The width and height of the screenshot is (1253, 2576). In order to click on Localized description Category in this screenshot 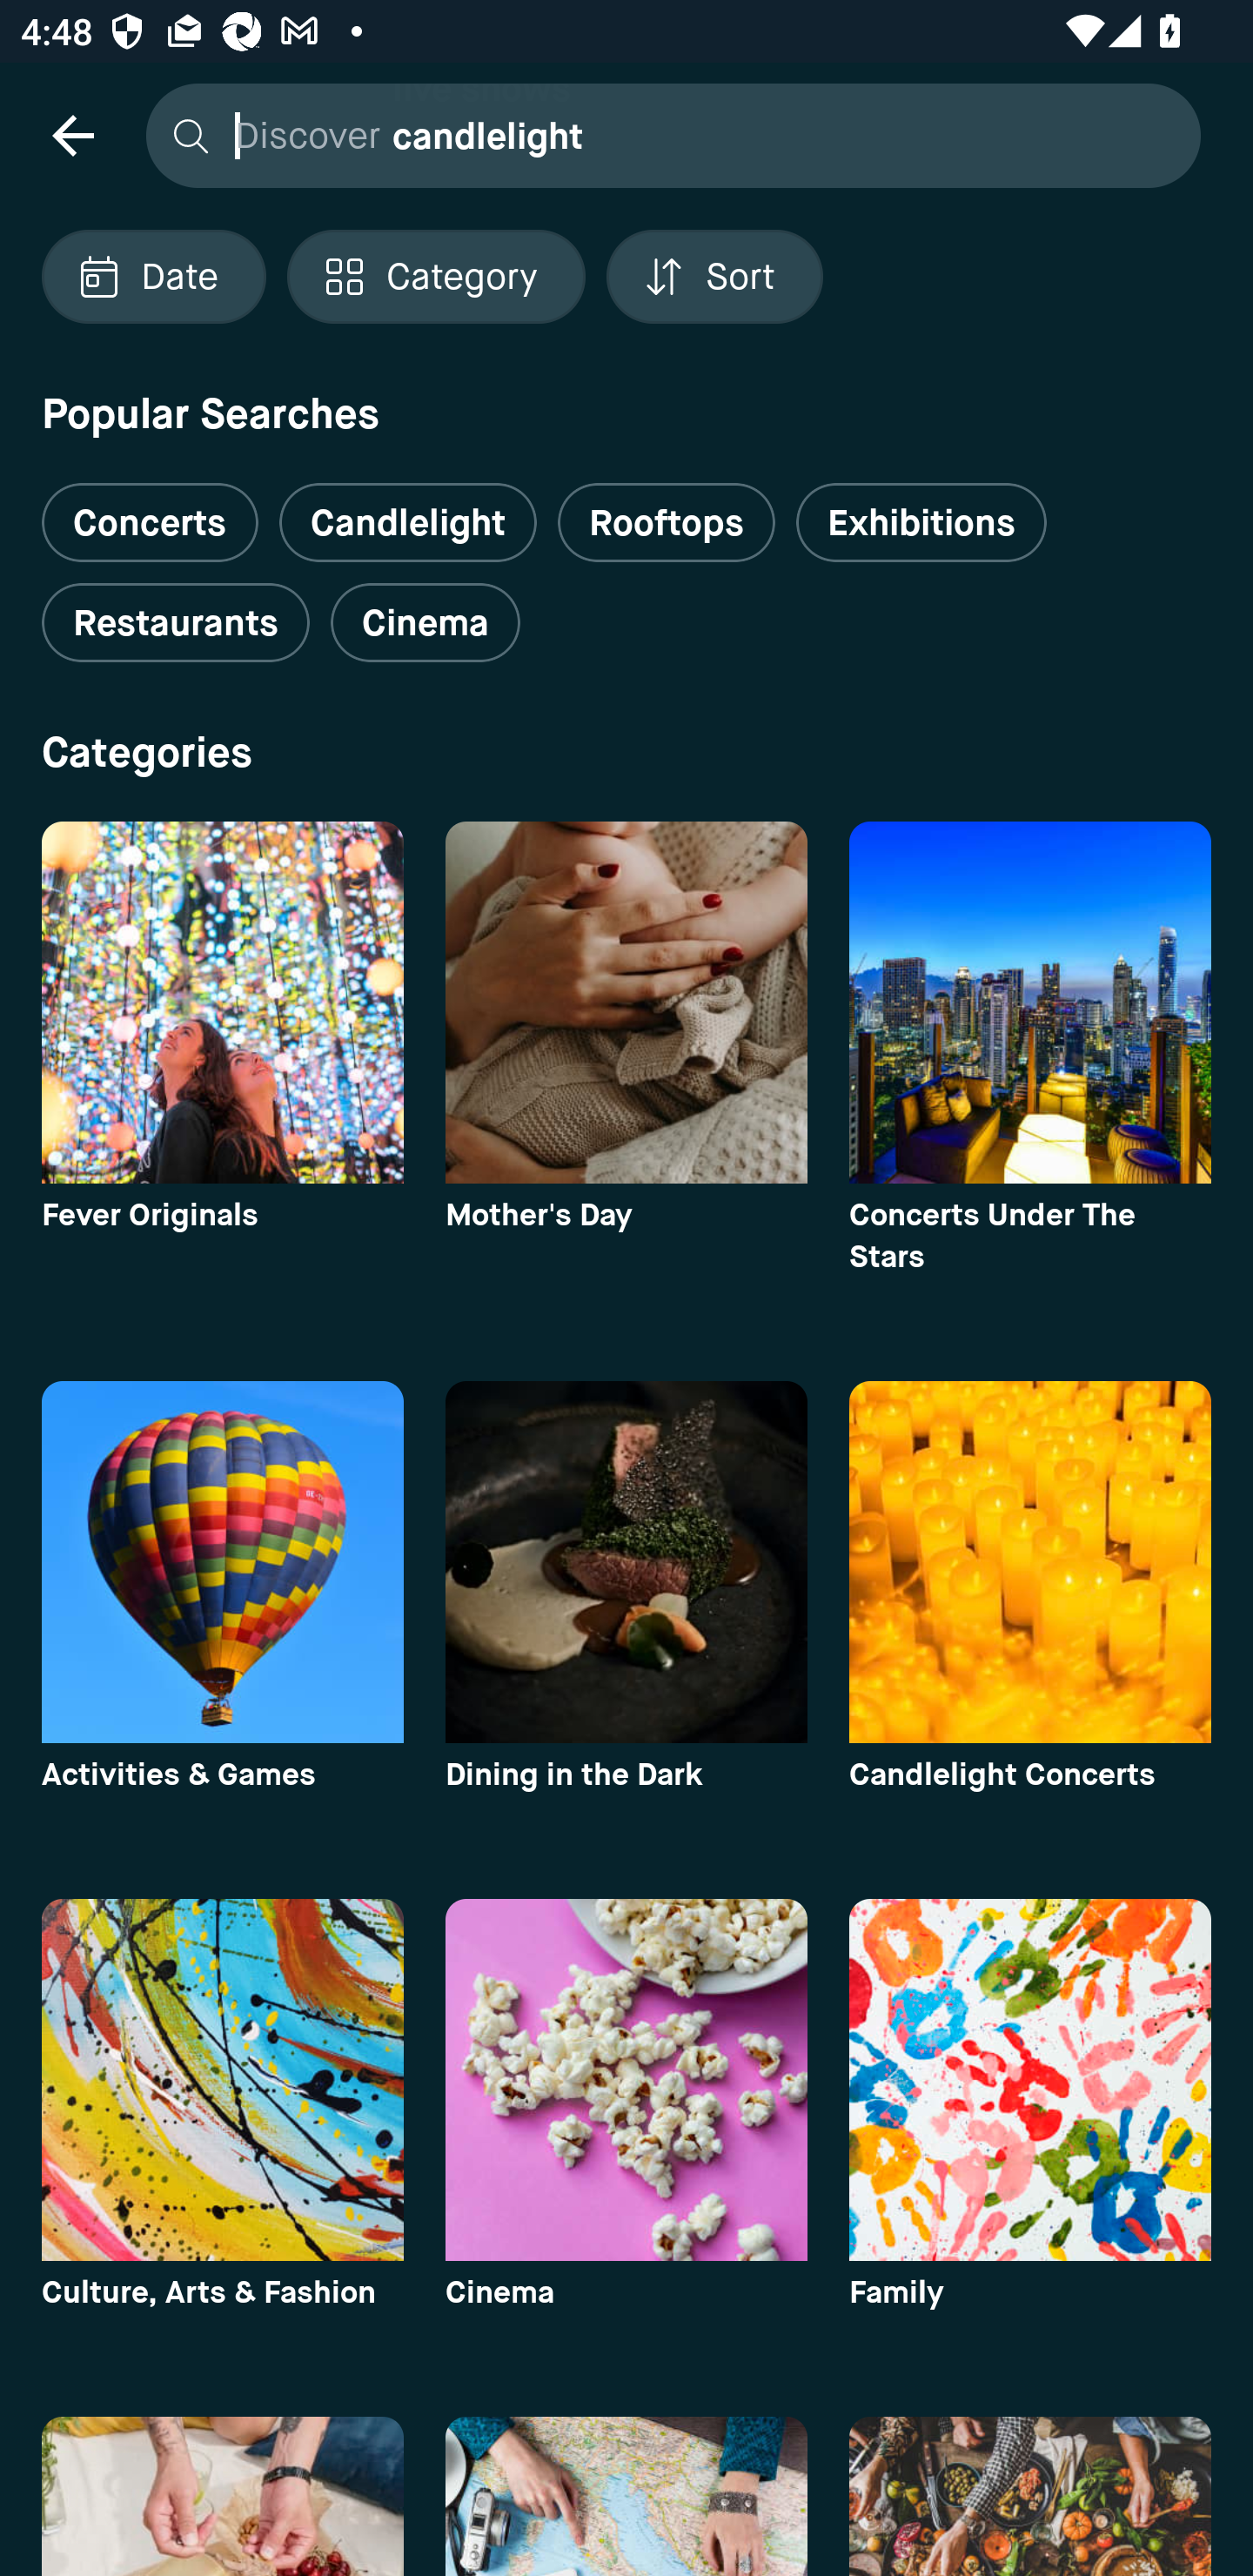, I will do `click(435, 277)`.